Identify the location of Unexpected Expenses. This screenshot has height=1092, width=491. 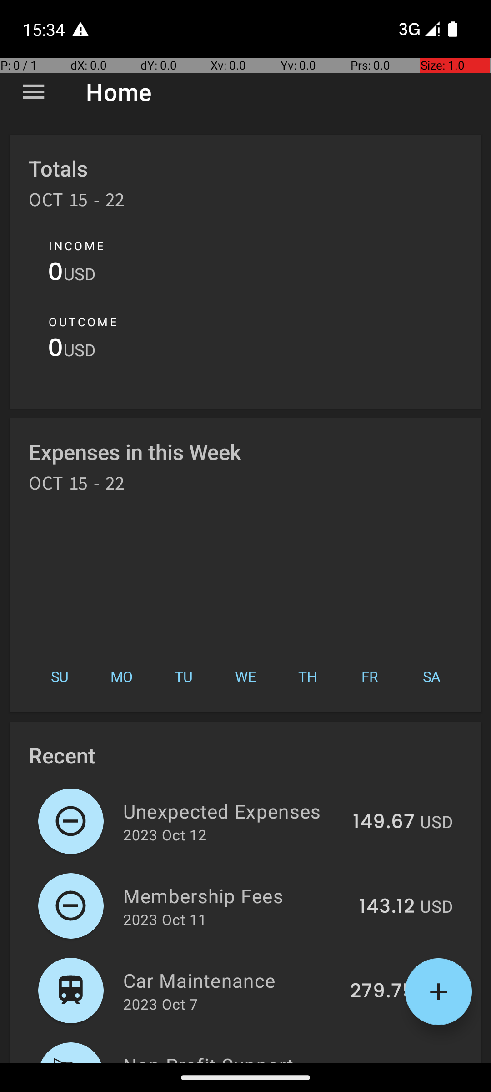
(233, 811).